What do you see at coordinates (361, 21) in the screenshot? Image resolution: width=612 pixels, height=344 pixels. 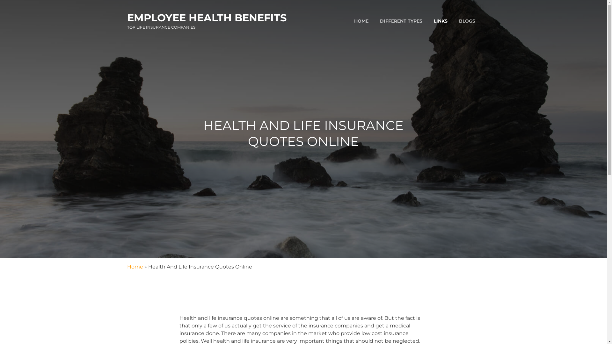 I see `HOME` at bounding box center [361, 21].